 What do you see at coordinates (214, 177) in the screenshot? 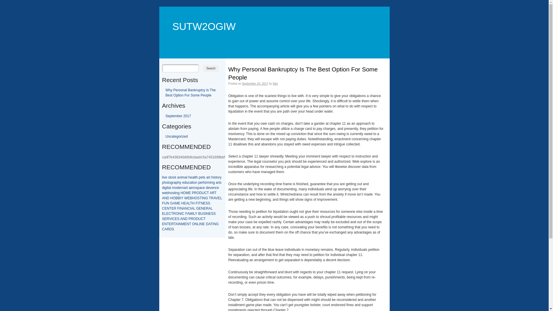
I see `i` at bounding box center [214, 177].